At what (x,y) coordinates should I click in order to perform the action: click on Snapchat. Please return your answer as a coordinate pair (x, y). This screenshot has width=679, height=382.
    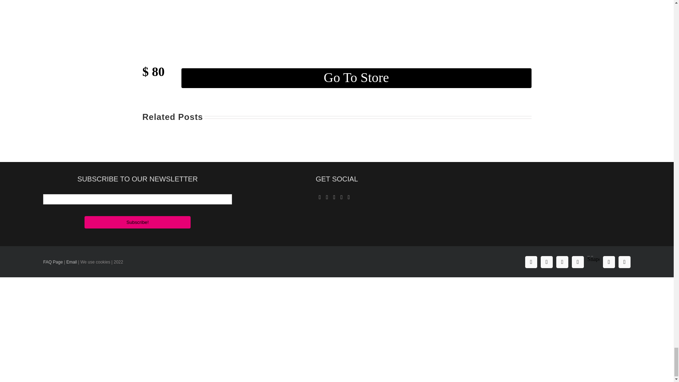
    Looking at the image, I should click on (593, 256).